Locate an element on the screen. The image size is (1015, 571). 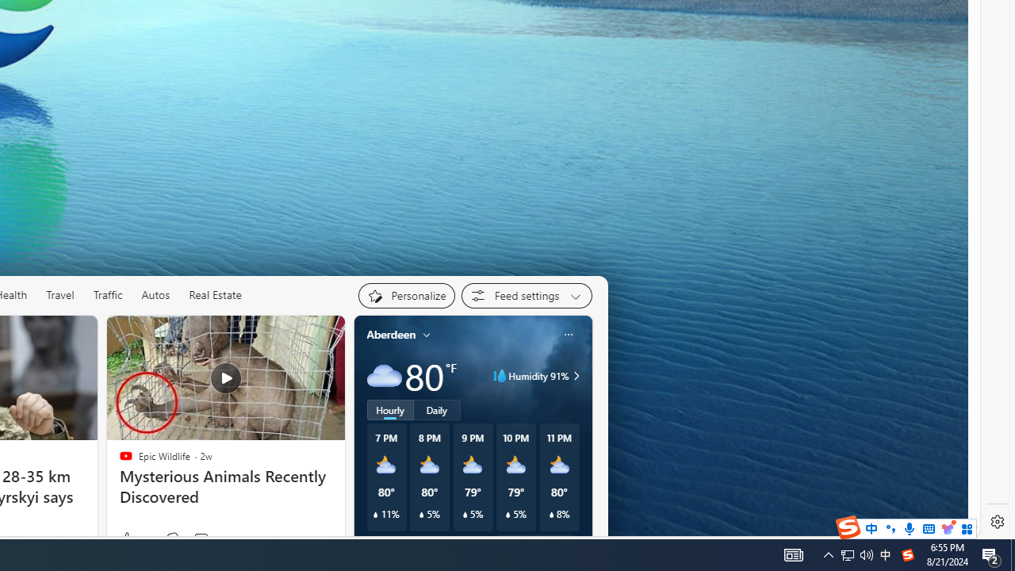
Traffic is located at coordinates (107, 295).